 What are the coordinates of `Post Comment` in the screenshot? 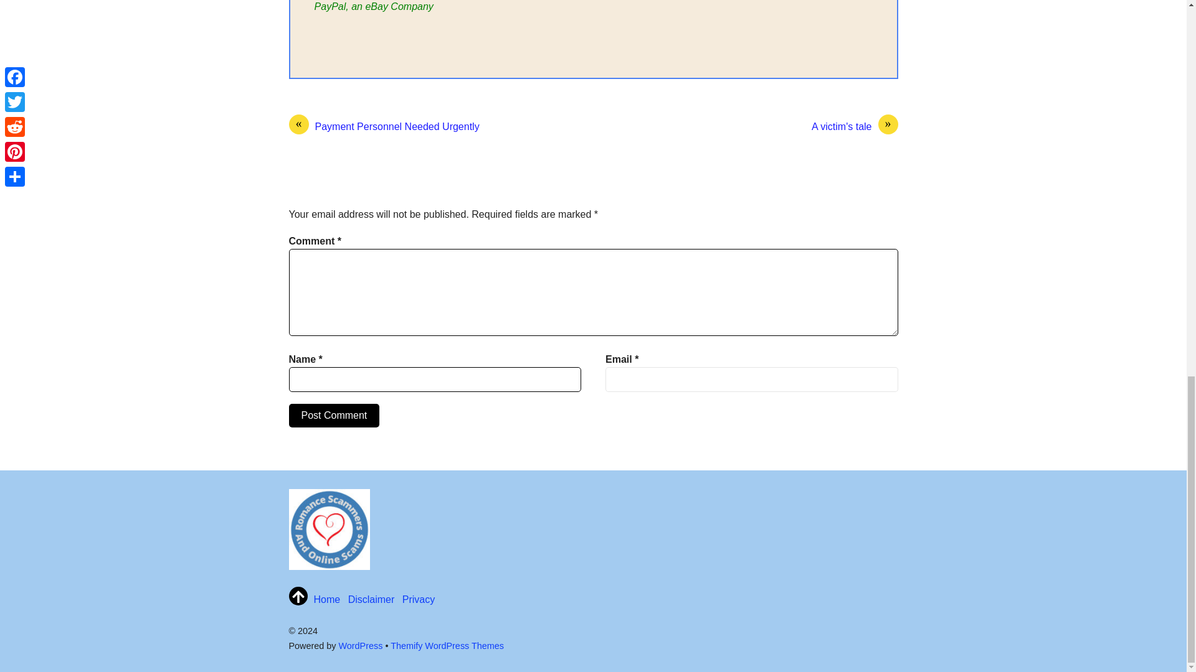 It's located at (335, 416).